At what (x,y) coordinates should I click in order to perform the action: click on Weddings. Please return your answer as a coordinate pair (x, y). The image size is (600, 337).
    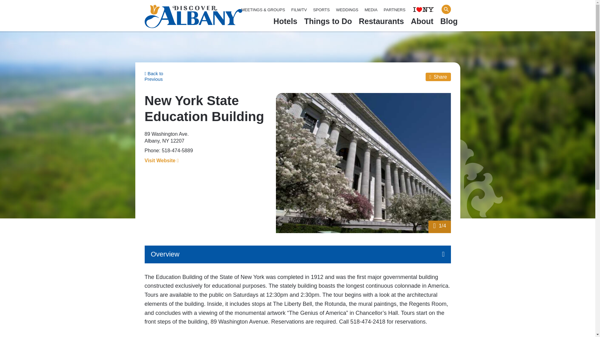
    Looking at the image, I should click on (347, 10).